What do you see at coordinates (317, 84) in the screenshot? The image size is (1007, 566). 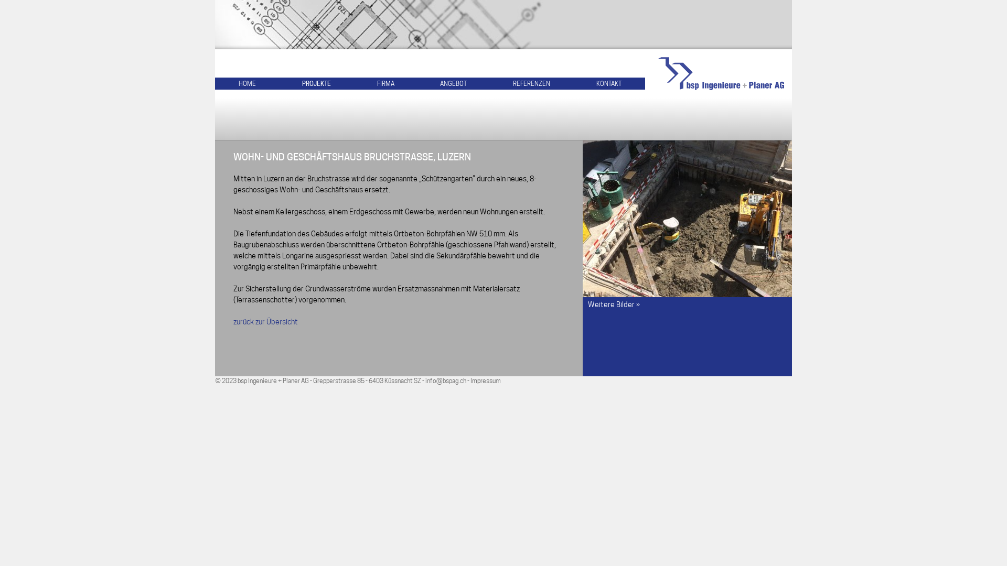 I see `PROJEKTE` at bounding box center [317, 84].